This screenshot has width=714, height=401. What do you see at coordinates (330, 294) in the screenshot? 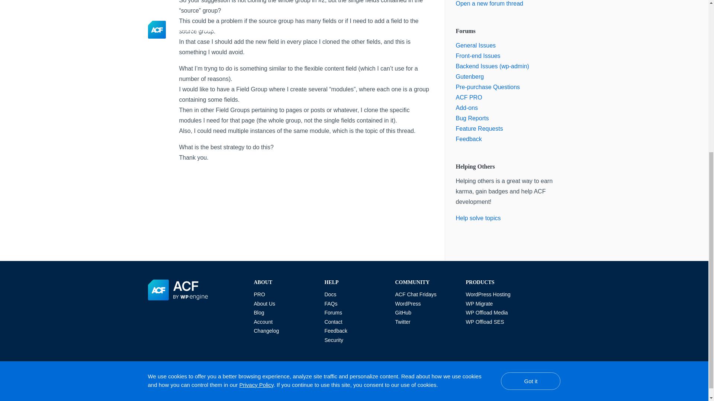
I see `Docs` at bounding box center [330, 294].